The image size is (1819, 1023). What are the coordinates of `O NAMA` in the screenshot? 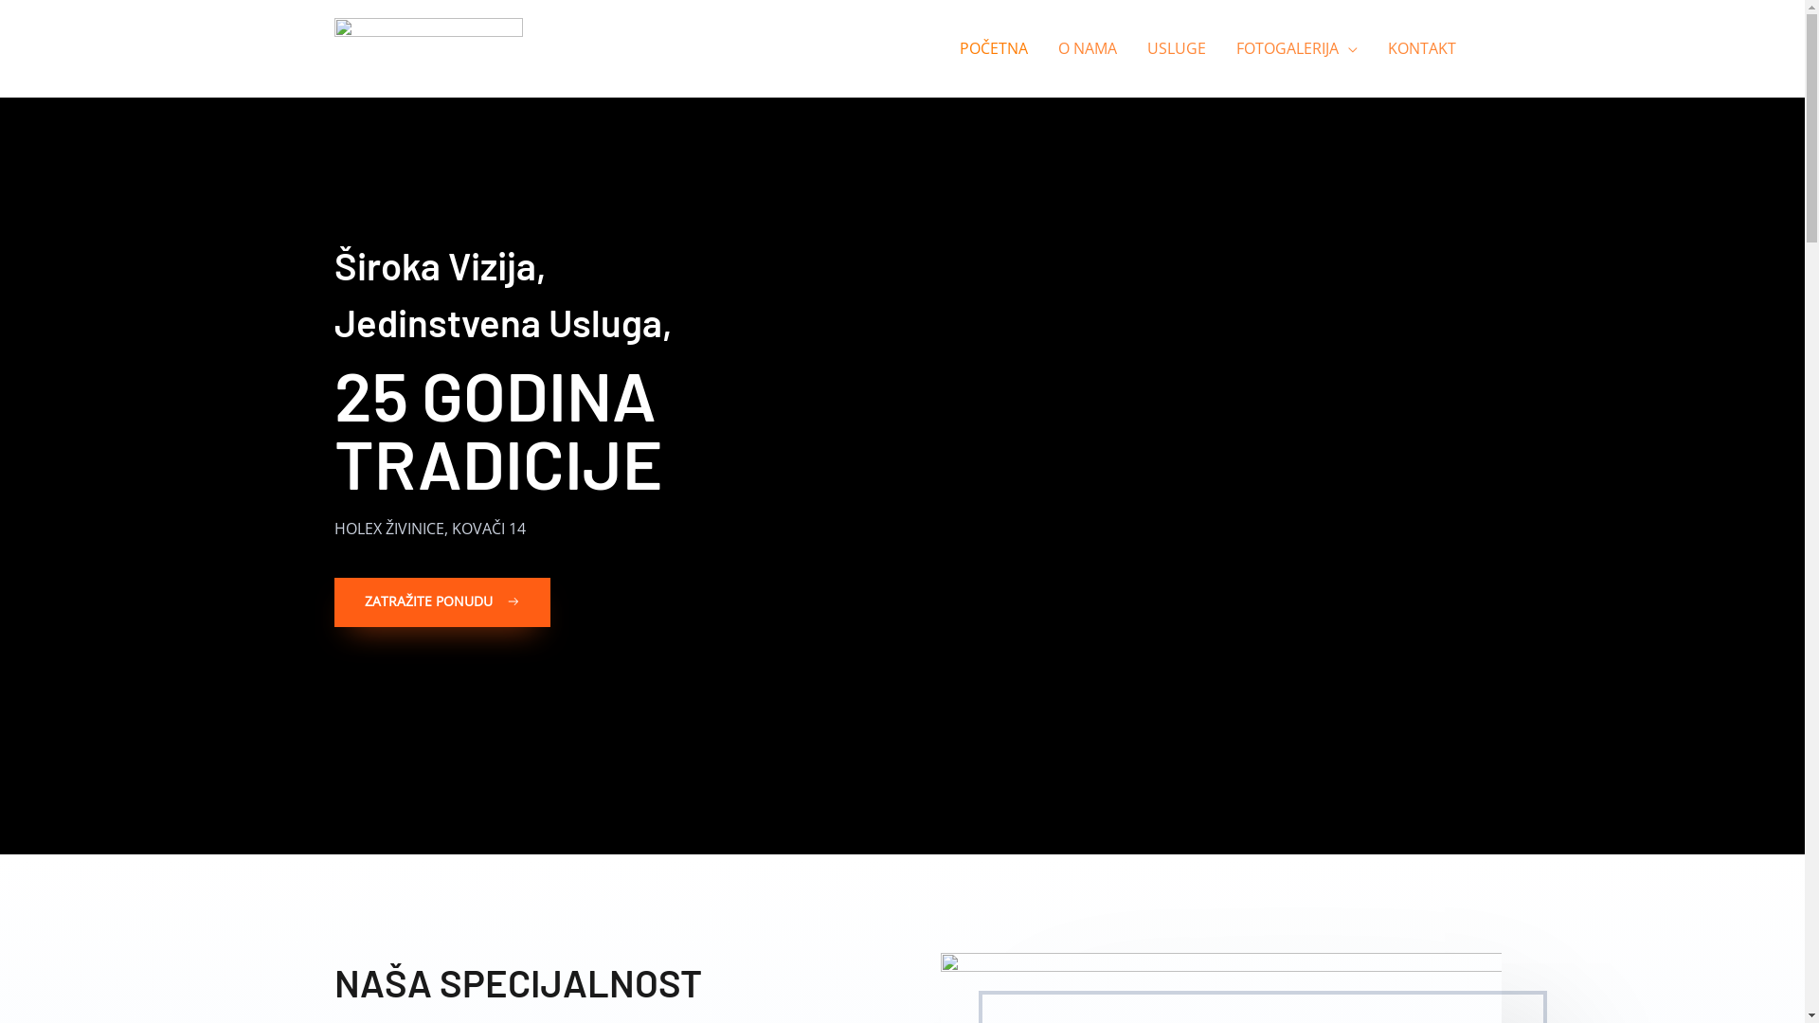 It's located at (1087, 48).